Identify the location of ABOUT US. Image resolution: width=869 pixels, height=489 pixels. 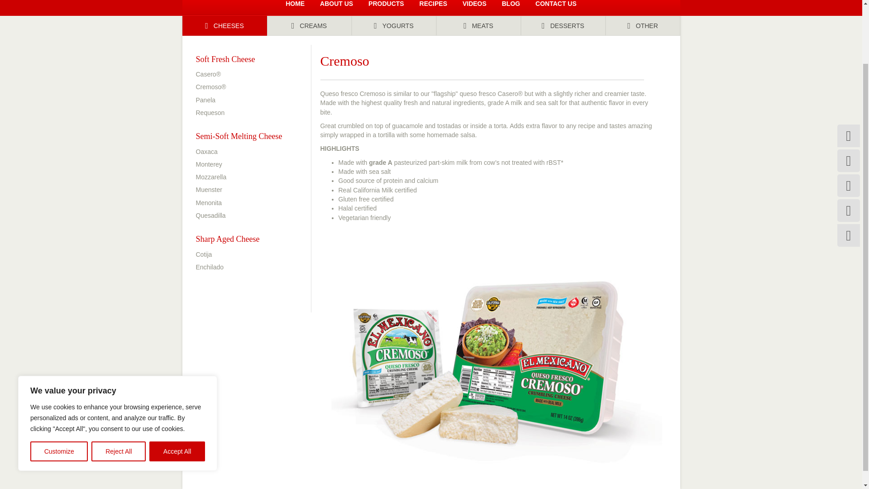
(336, 7).